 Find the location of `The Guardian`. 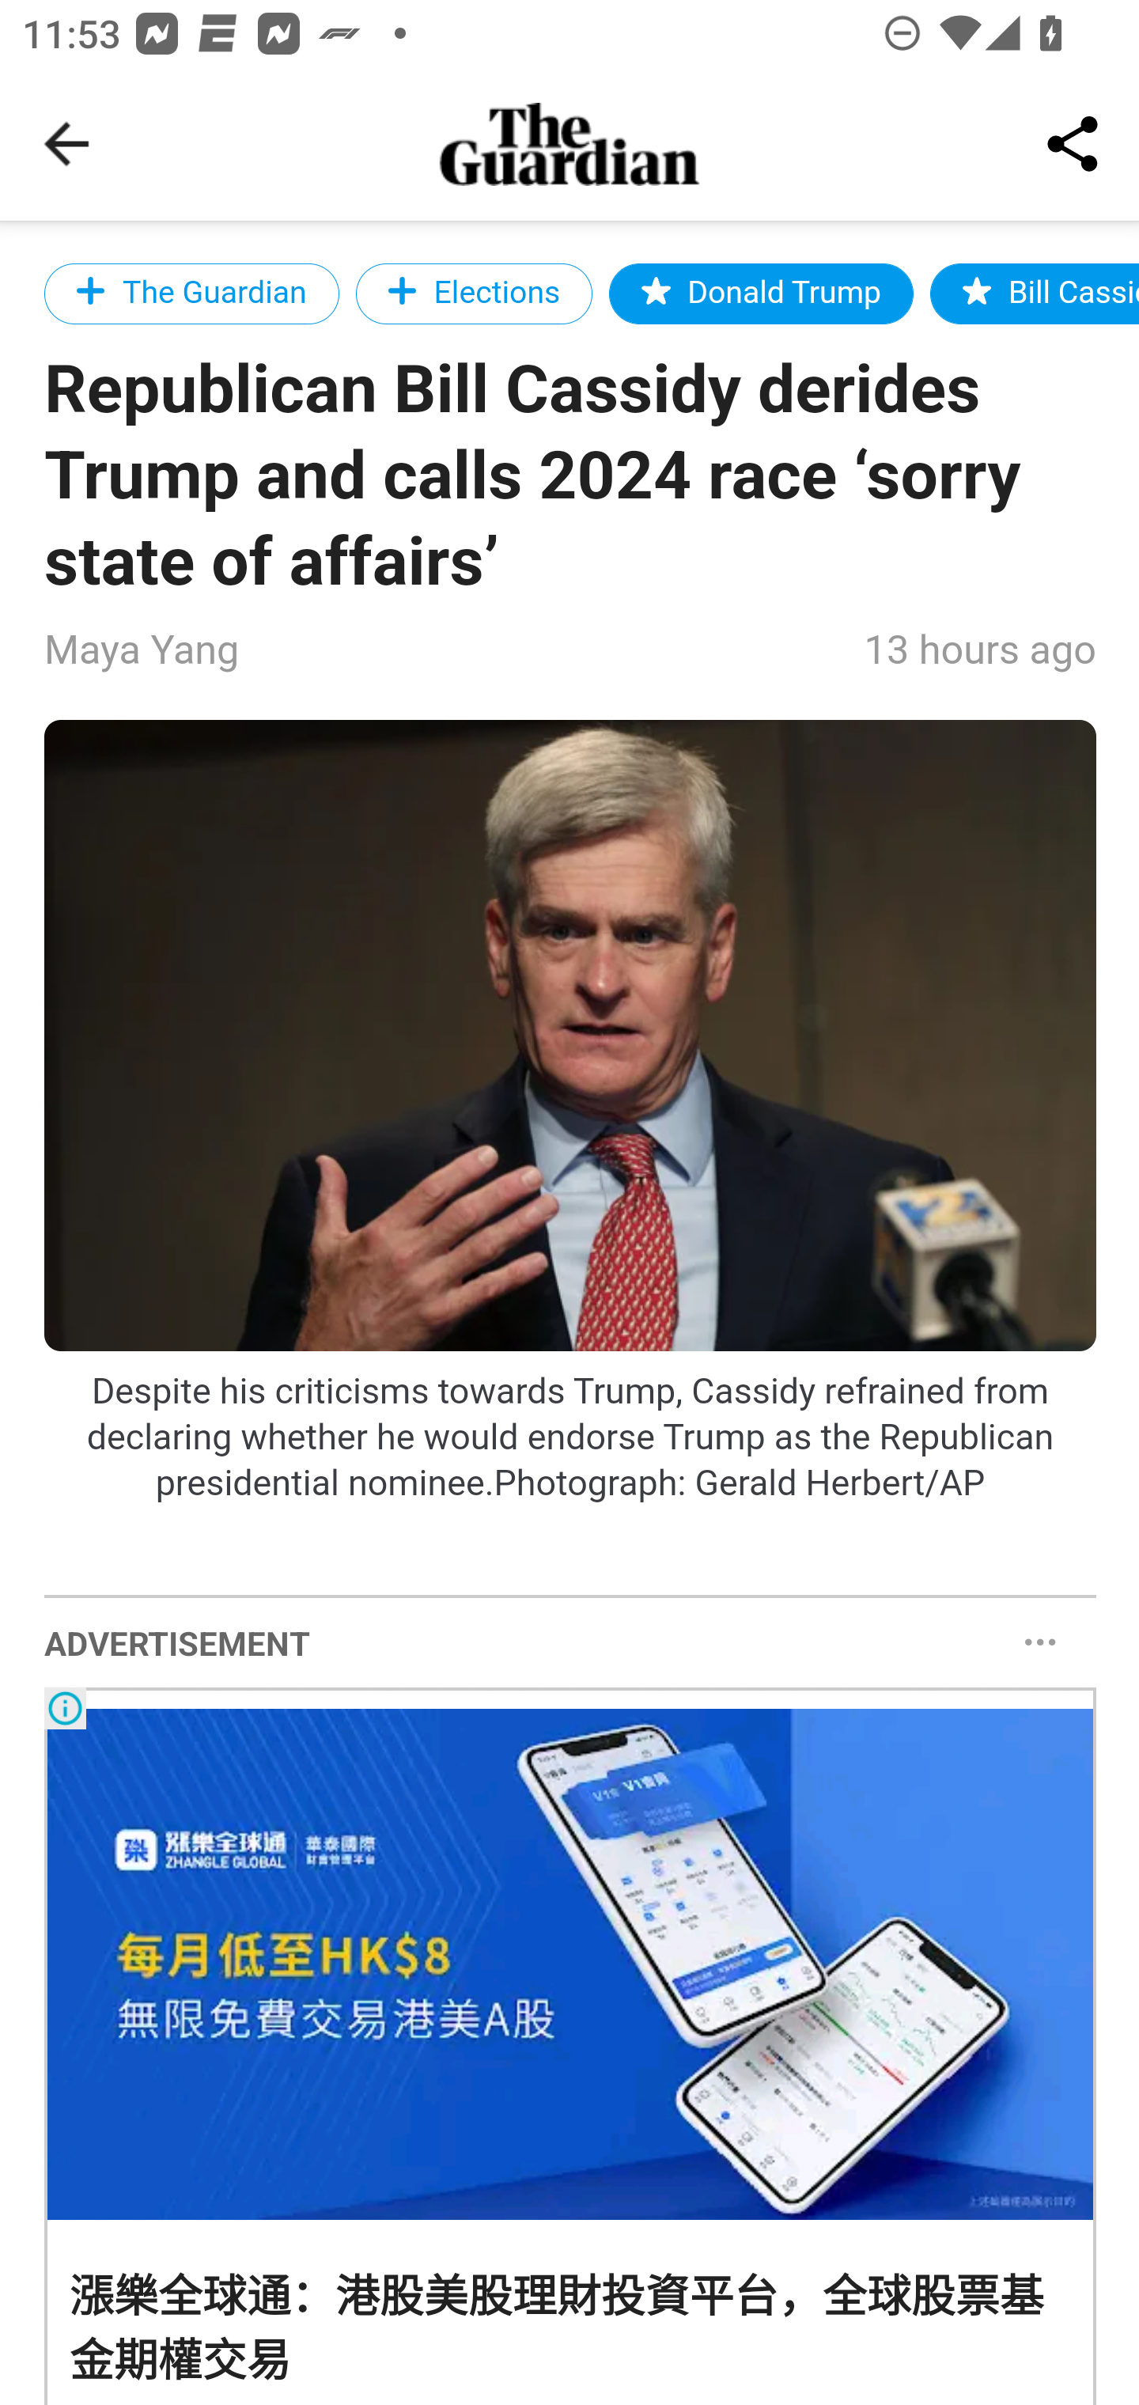

The Guardian is located at coordinates (192, 293).